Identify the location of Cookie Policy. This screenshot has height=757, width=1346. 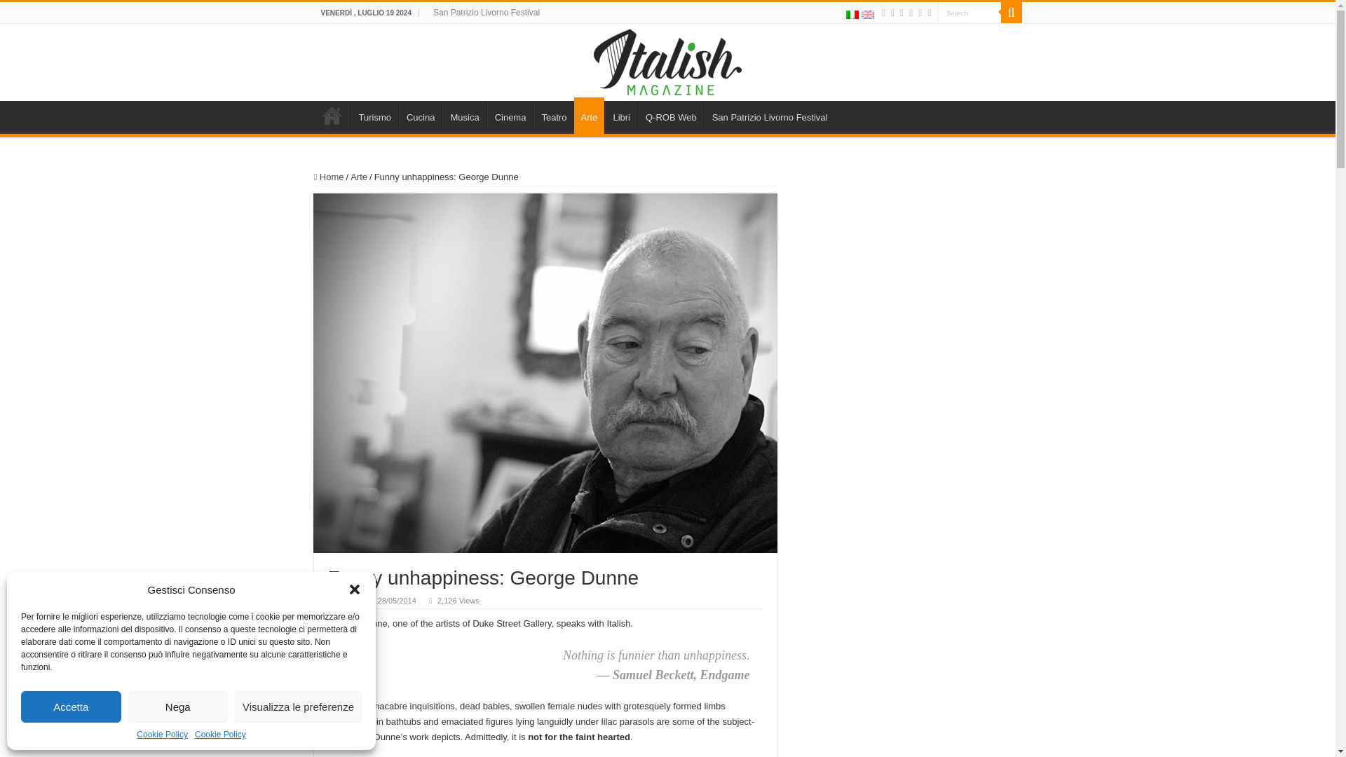
(163, 735).